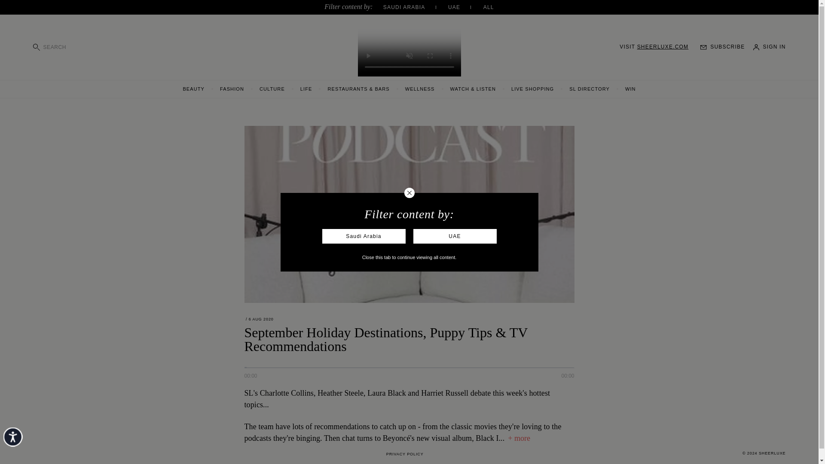 This screenshot has width=825, height=464. What do you see at coordinates (80, 48) in the screenshot?
I see `Enter the terms you wish to search for.` at bounding box center [80, 48].